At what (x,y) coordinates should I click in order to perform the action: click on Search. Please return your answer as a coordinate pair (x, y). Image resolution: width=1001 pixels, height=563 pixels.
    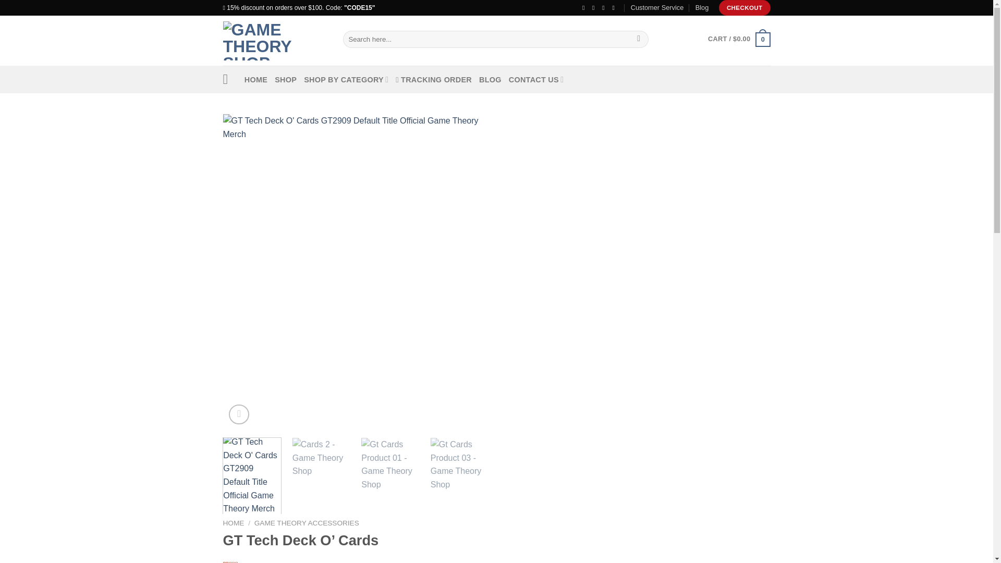
    Looking at the image, I should click on (639, 40).